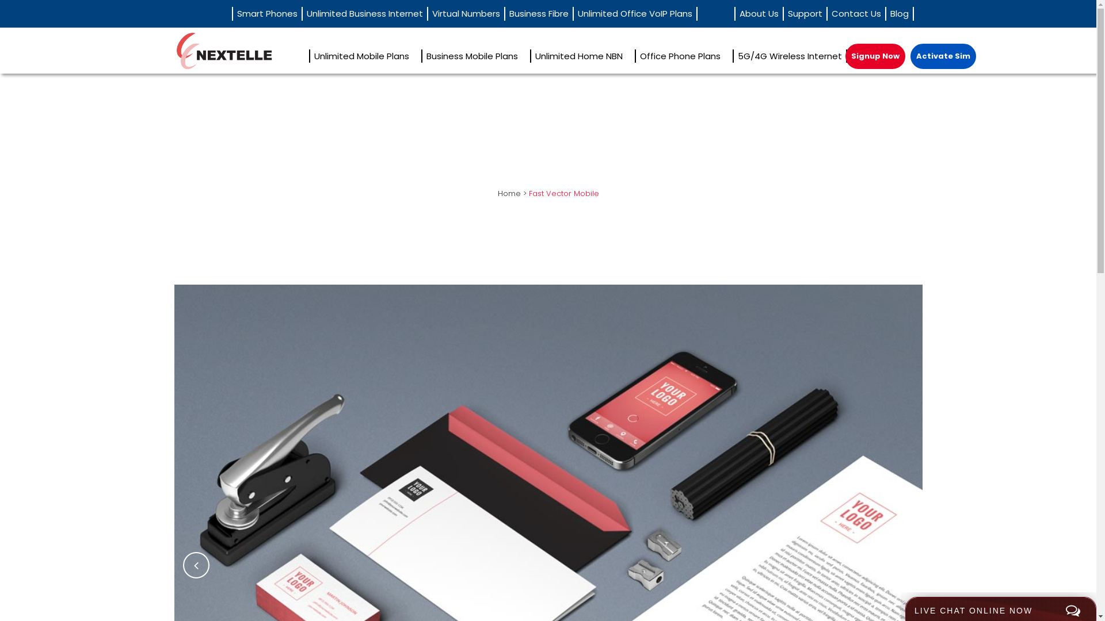 This screenshot has height=621, width=1105. I want to click on Virtual Numbers, so click(466, 14).